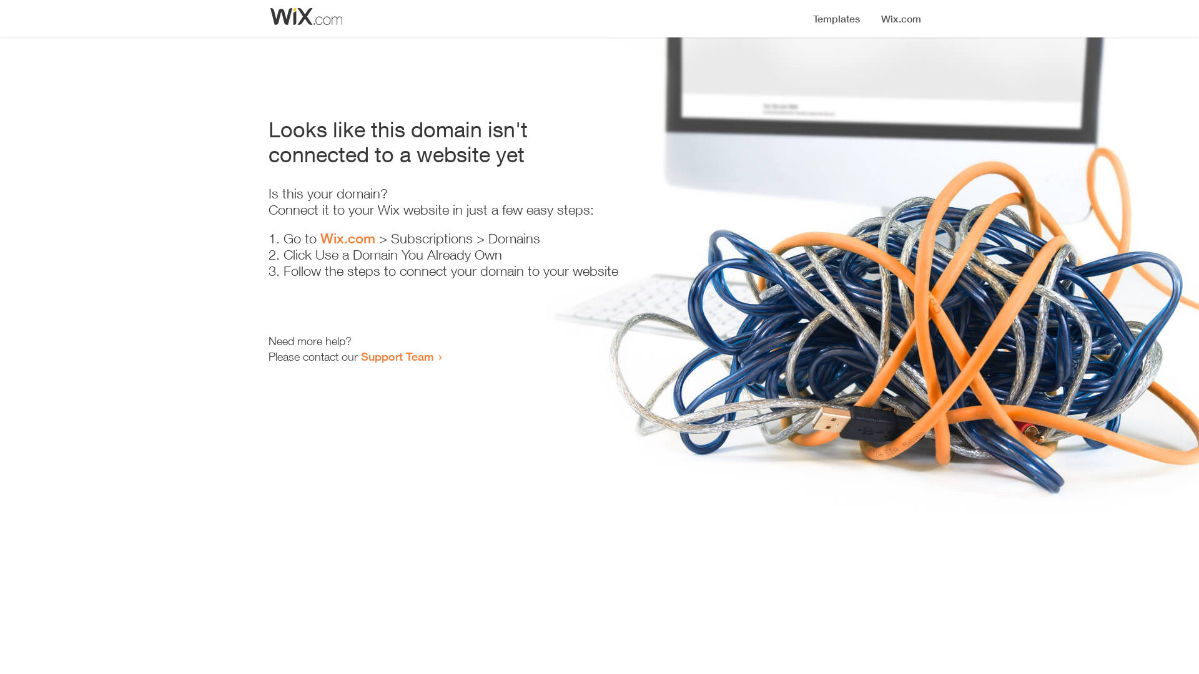  What do you see at coordinates (348, 238) in the screenshot?
I see `Wix.com` at bounding box center [348, 238].